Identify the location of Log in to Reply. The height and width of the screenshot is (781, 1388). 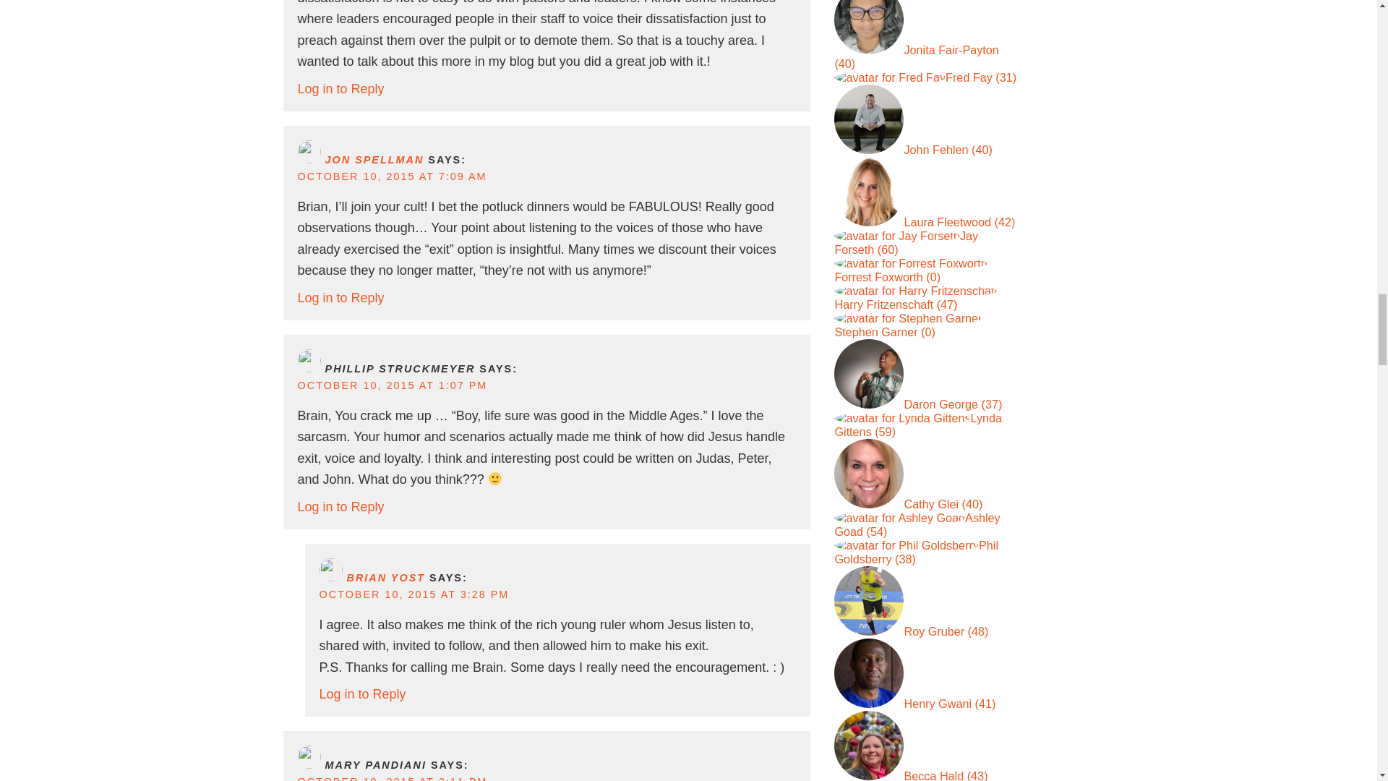
(363, 694).